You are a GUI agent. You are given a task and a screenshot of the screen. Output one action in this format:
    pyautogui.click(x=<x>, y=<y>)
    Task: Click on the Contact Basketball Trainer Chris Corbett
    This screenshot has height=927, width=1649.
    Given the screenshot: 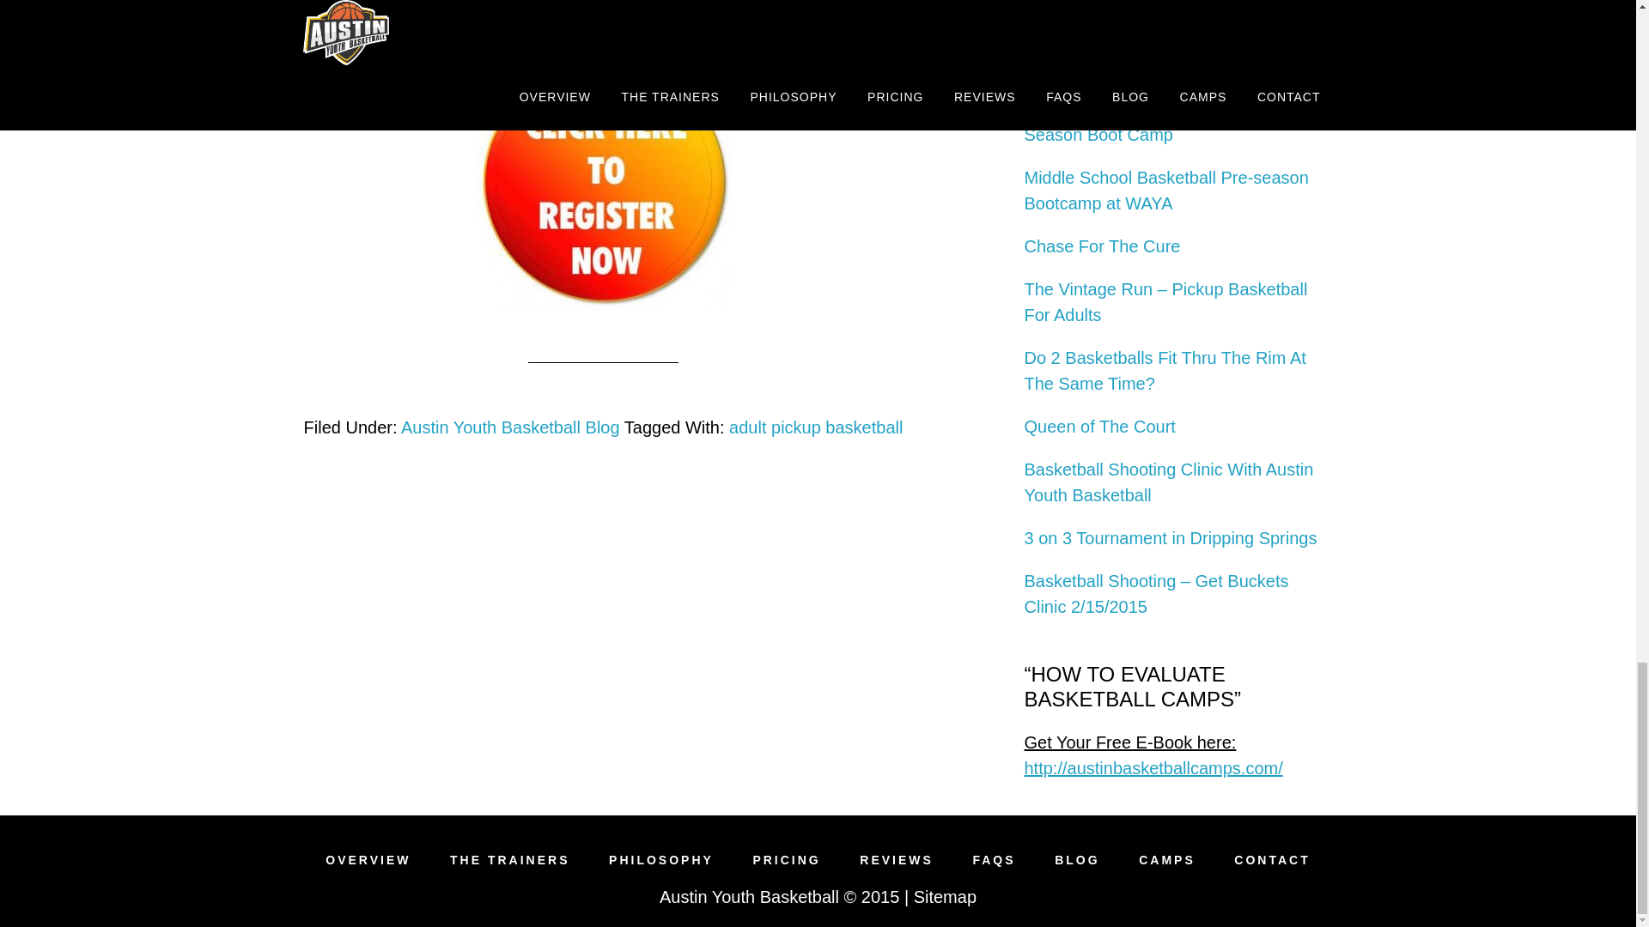 What is the action you would take?
    pyautogui.click(x=1271, y=859)
    